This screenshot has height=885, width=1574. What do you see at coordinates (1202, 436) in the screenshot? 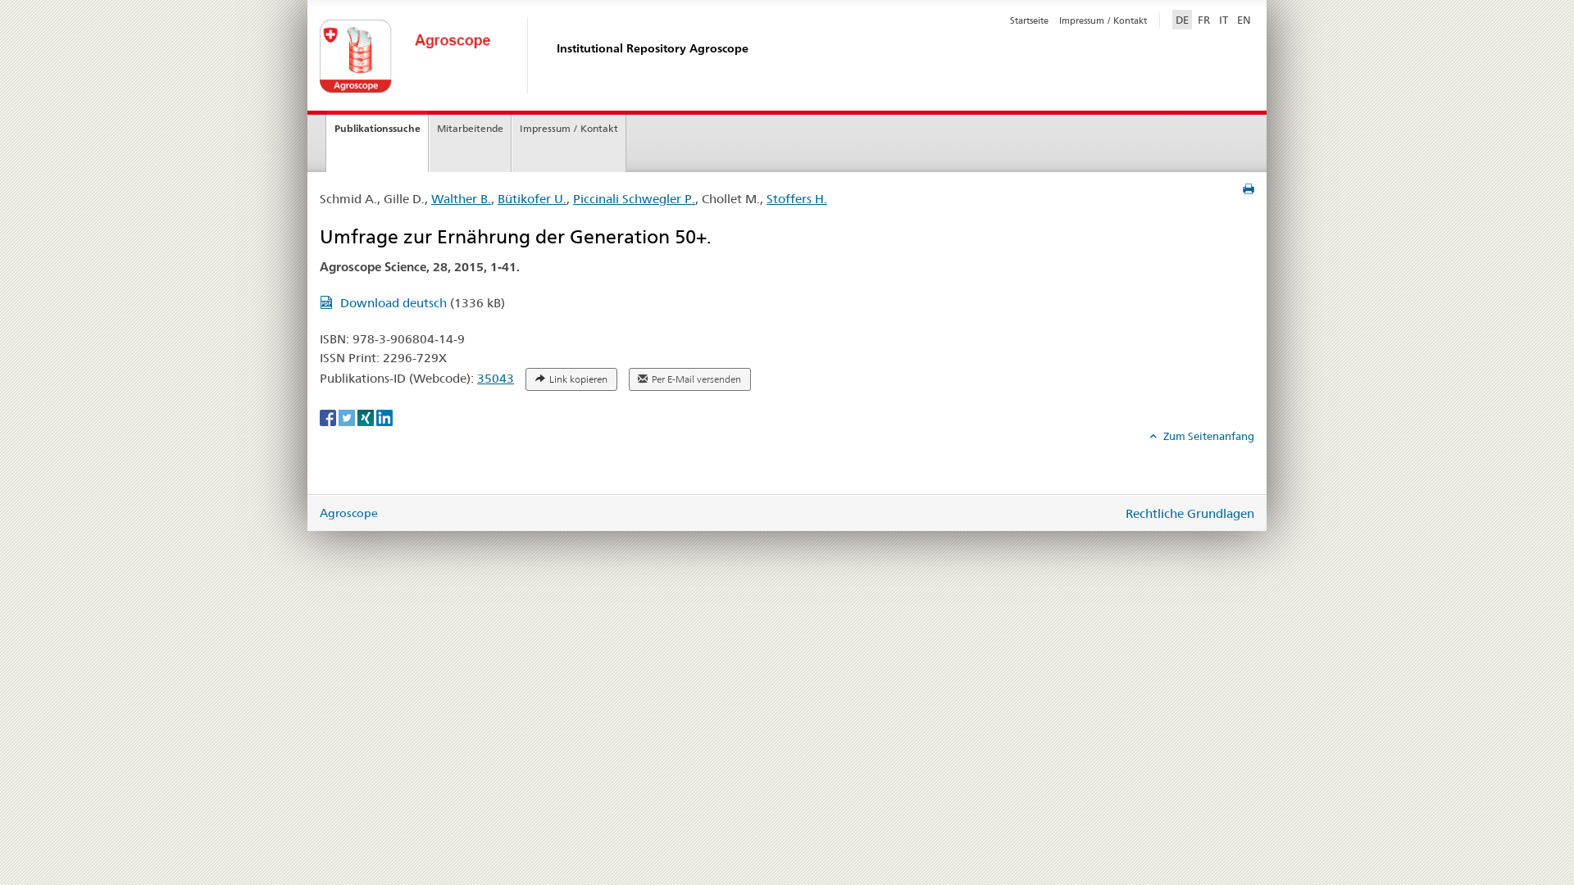
I see `Zum Seitenanfang` at bounding box center [1202, 436].